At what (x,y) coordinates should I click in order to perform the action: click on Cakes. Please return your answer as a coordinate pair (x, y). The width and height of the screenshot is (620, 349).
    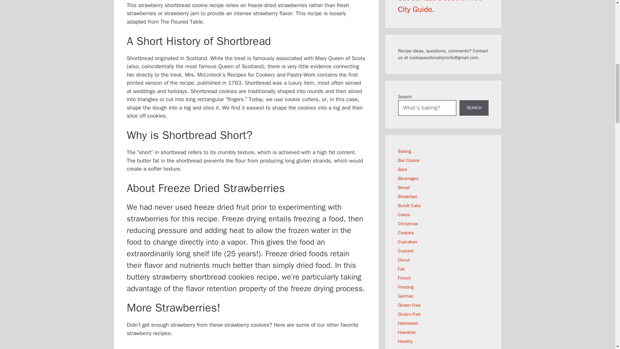
    Looking at the image, I should click on (404, 215).